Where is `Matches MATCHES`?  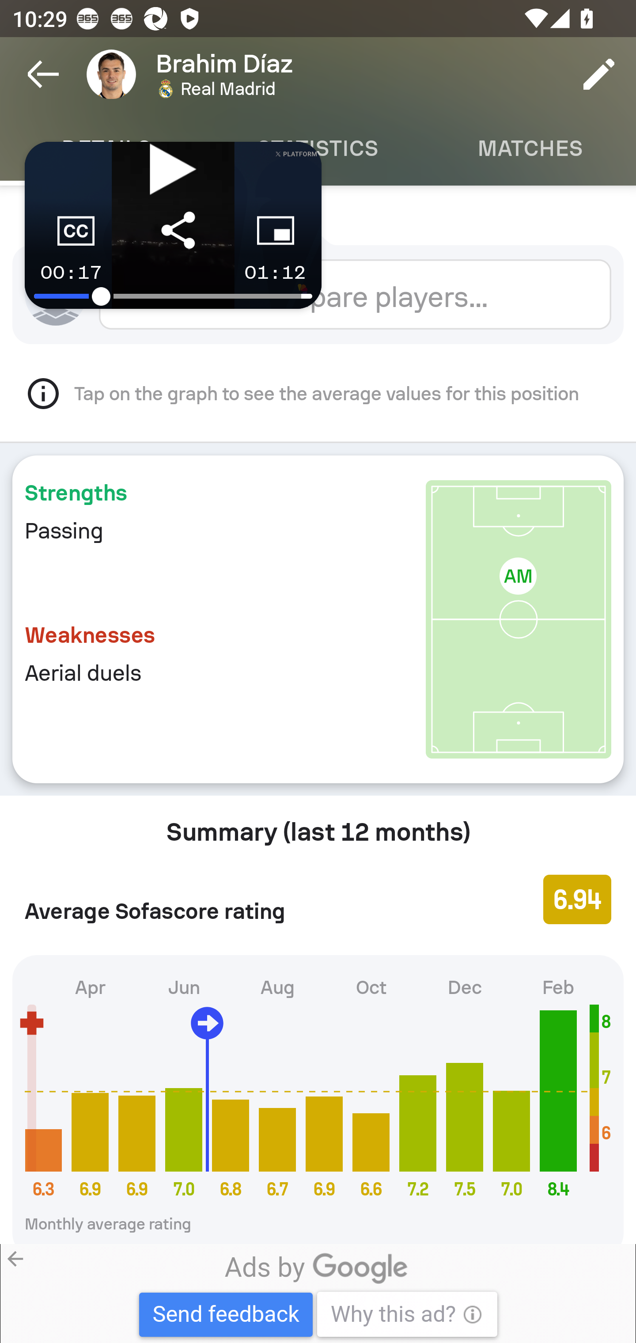
Matches MATCHES is located at coordinates (530, 148).